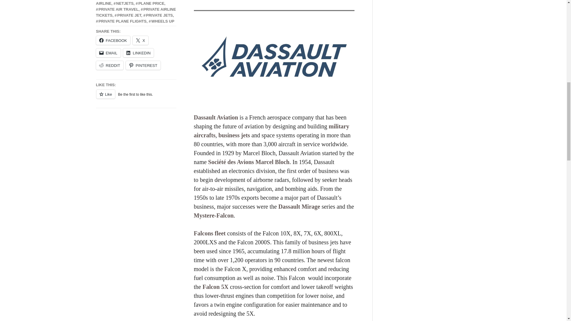 The image size is (571, 321). What do you see at coordinates (143, 65) in the screenshot?
I see `Click to share on Pinterest` at bounding box center [143, 65].